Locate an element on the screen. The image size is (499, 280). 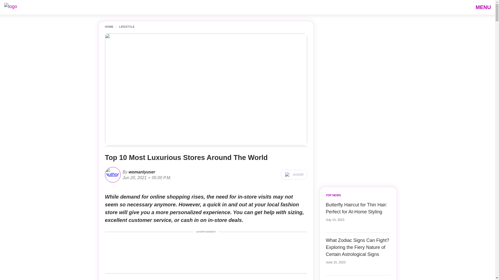
LIFESTYLE is located at coordinates (127, 27).